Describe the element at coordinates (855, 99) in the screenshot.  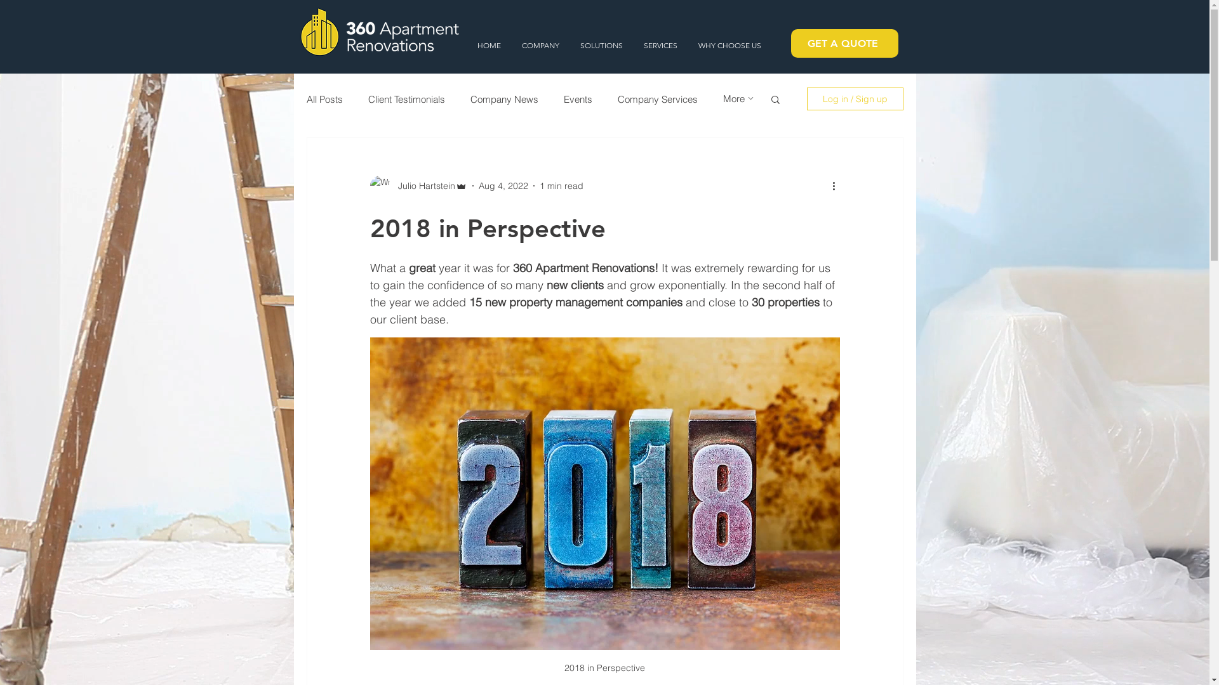
I see `Log in / Sign up` at that location.